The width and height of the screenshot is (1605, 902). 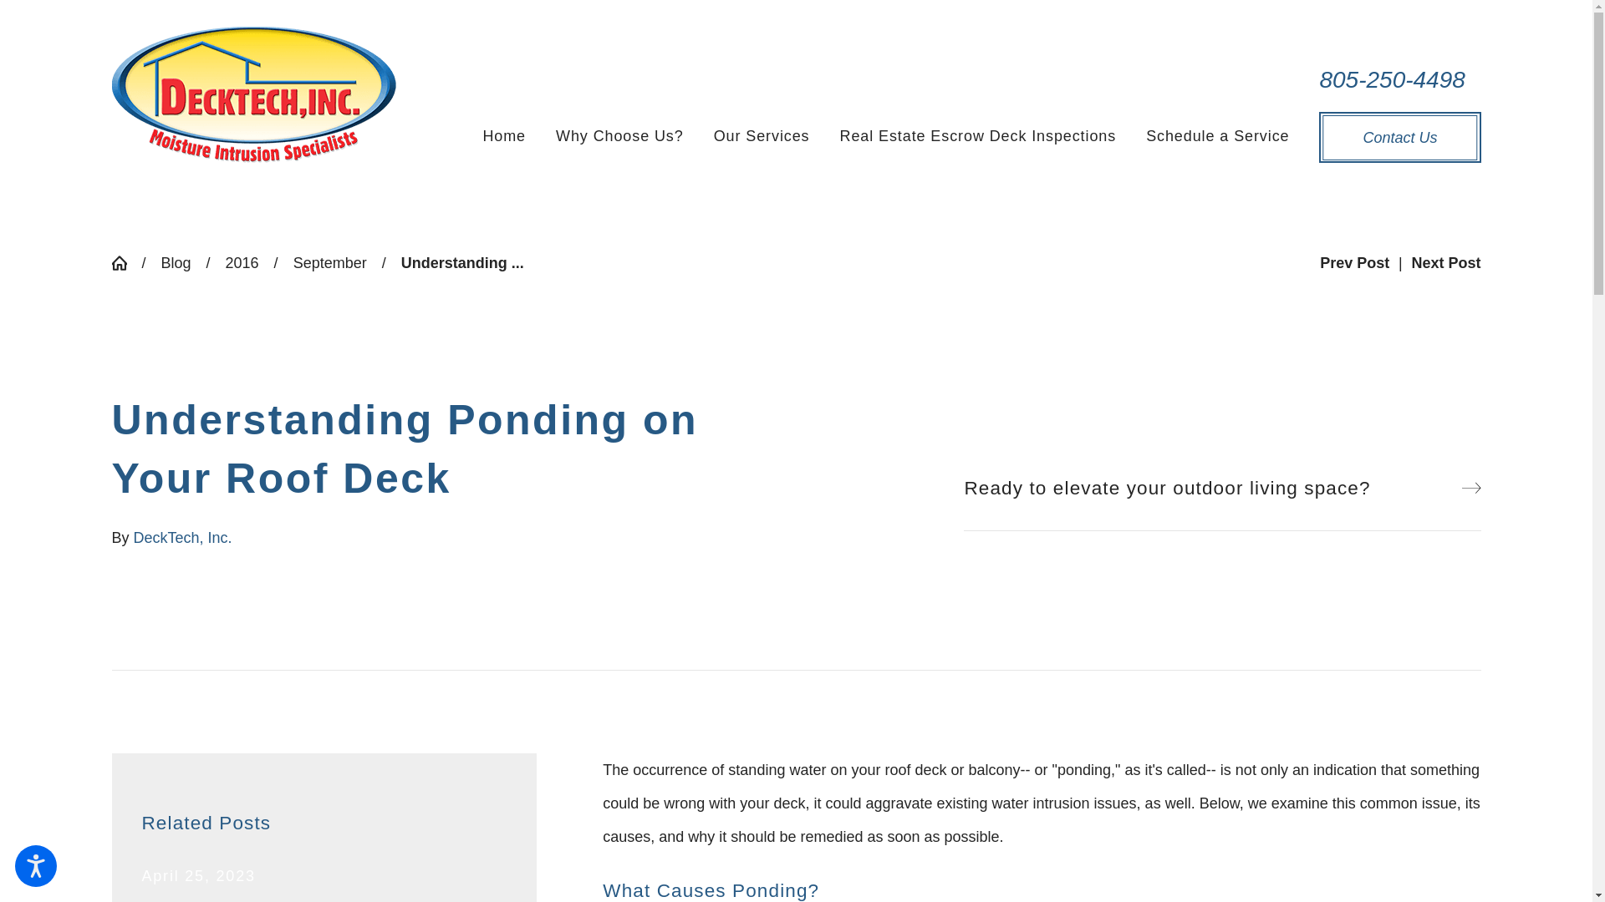 What do you see at coordinates (1354, 262) in the screenshot?
I see `Prev Post` at bounding box center [1354, 262].